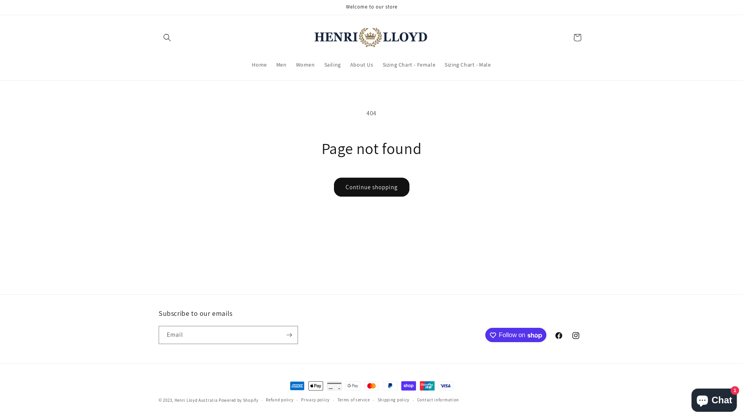 This screenshot has height=418, width=743. What do you see at coordinates (196, 400) in the screenshot?
I see `Henri Lloyd Australia` at bounding box center [196, 400].